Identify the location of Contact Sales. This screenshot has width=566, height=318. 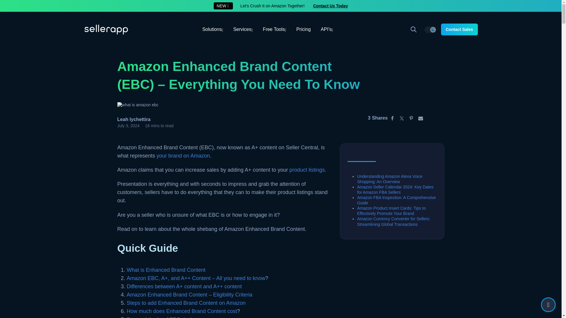
(459, 29).